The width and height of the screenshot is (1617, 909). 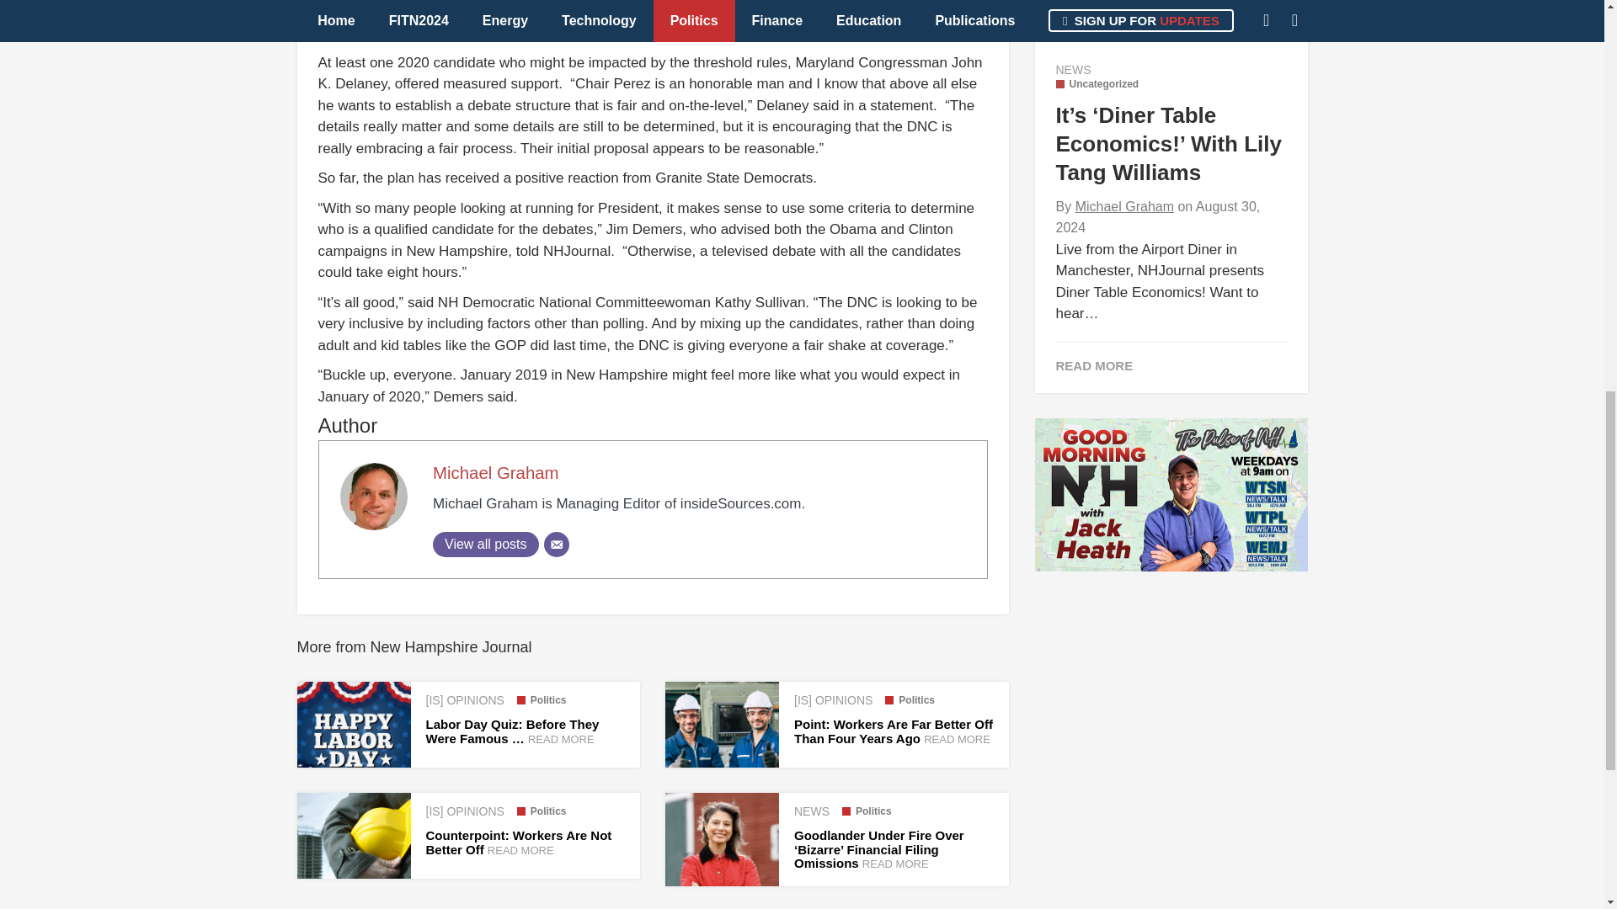 What do you see at coordinates (496, 473) in the screenshot?
I see `Michael Graham` at bounding box center [496, 473].